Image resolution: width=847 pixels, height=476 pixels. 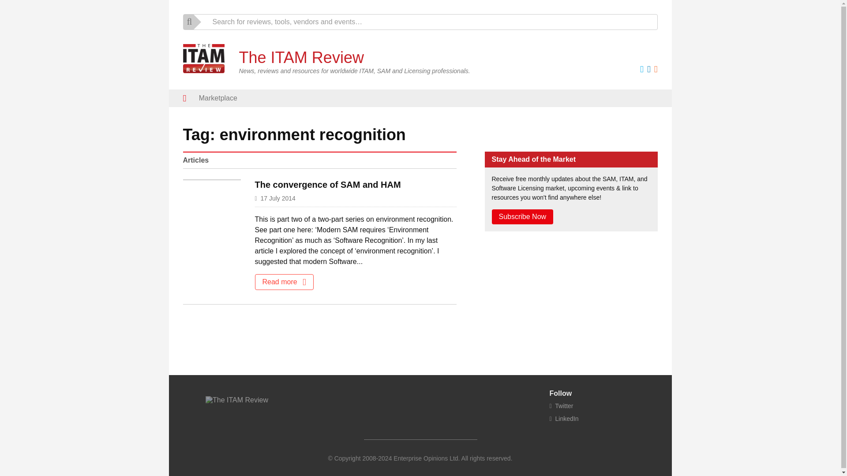 I want to click on Read more, so click(x=284, y=282).